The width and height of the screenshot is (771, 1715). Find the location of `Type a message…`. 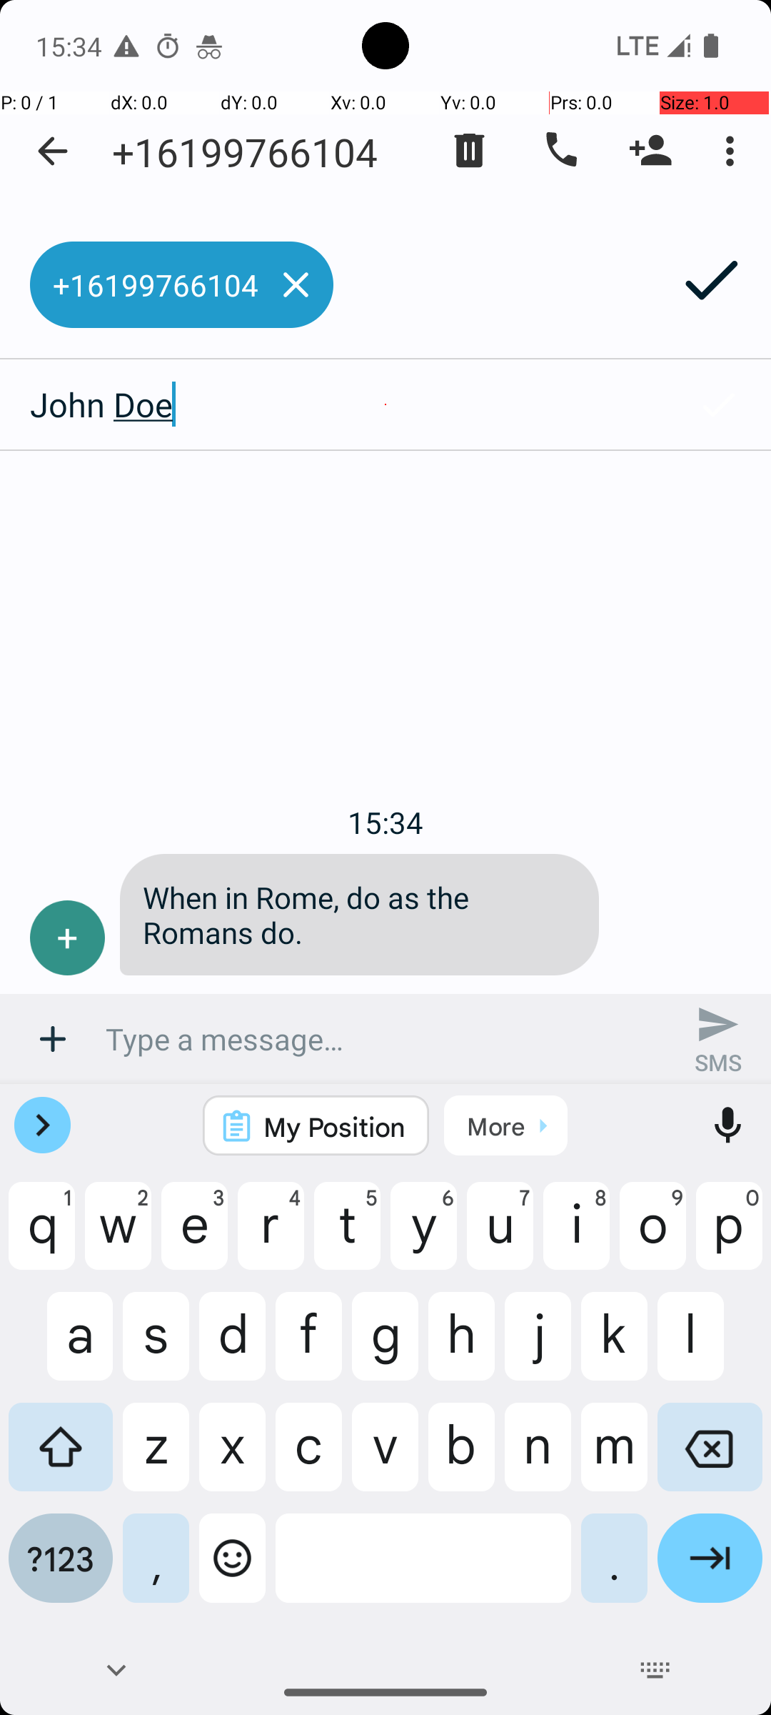

Type a message… is located at coordinates (385, 1039).